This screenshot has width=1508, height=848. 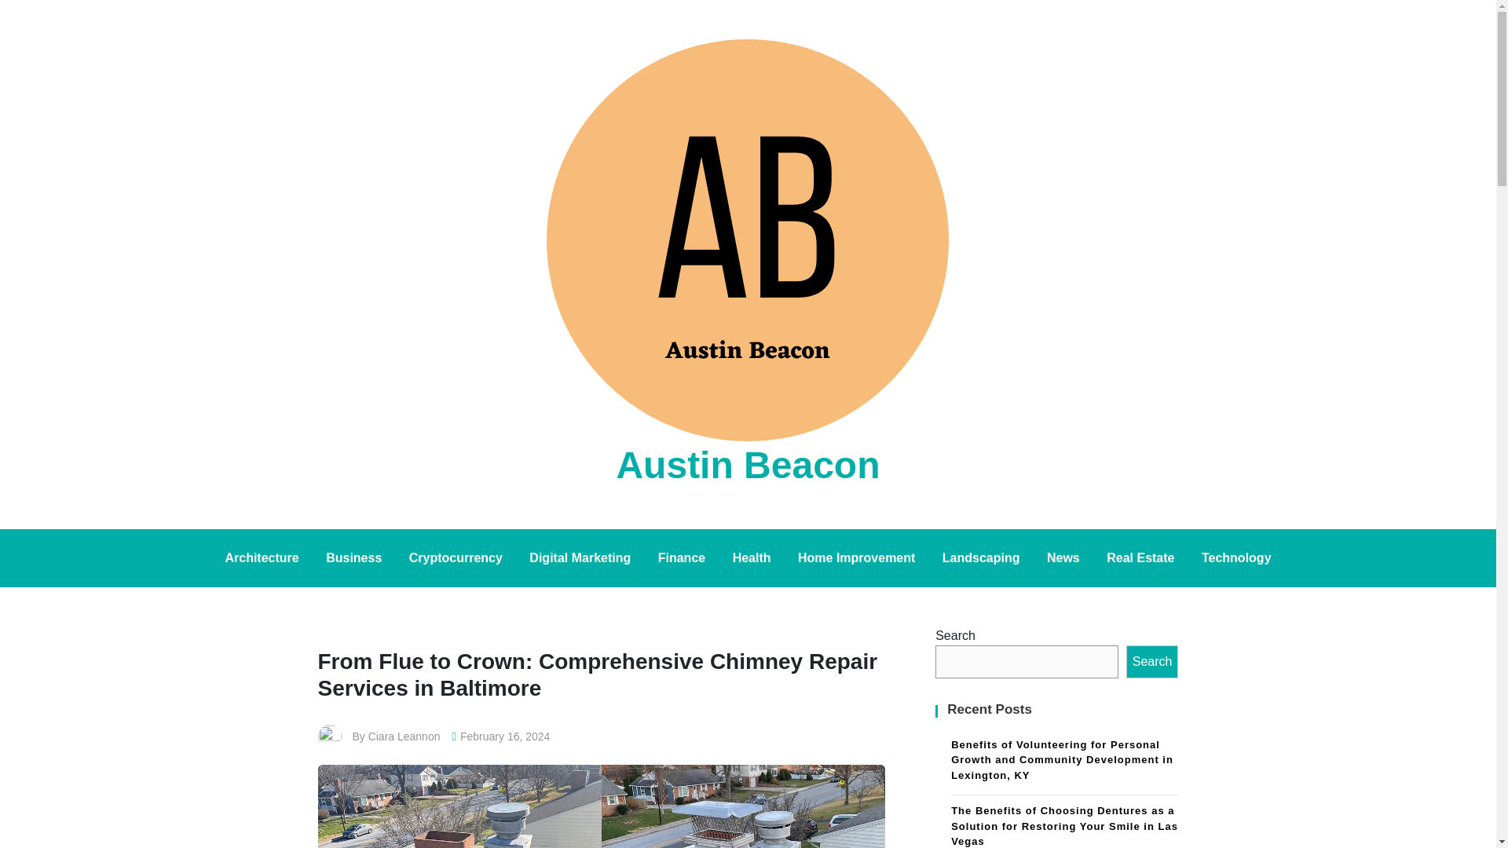 What do you see at coordinates (353, 557) in the screenshot?
I see `Business` at bounding box center [353, 557].